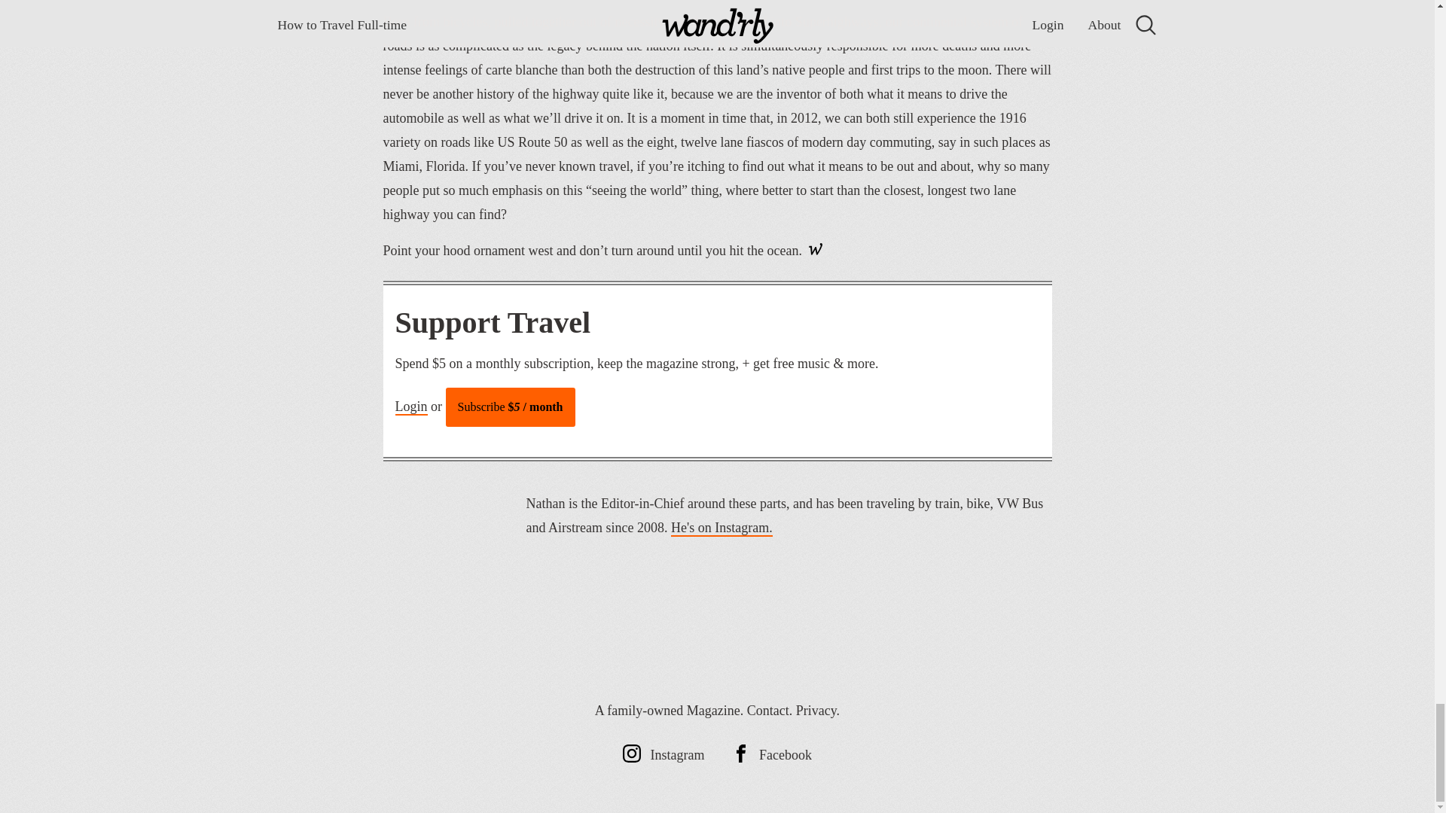 The image size is (1446, 813). What do you see at coordinates (669, 711) in the screenshot?
I see `A family-owned Magazine.` at bounding box center [669, 711].